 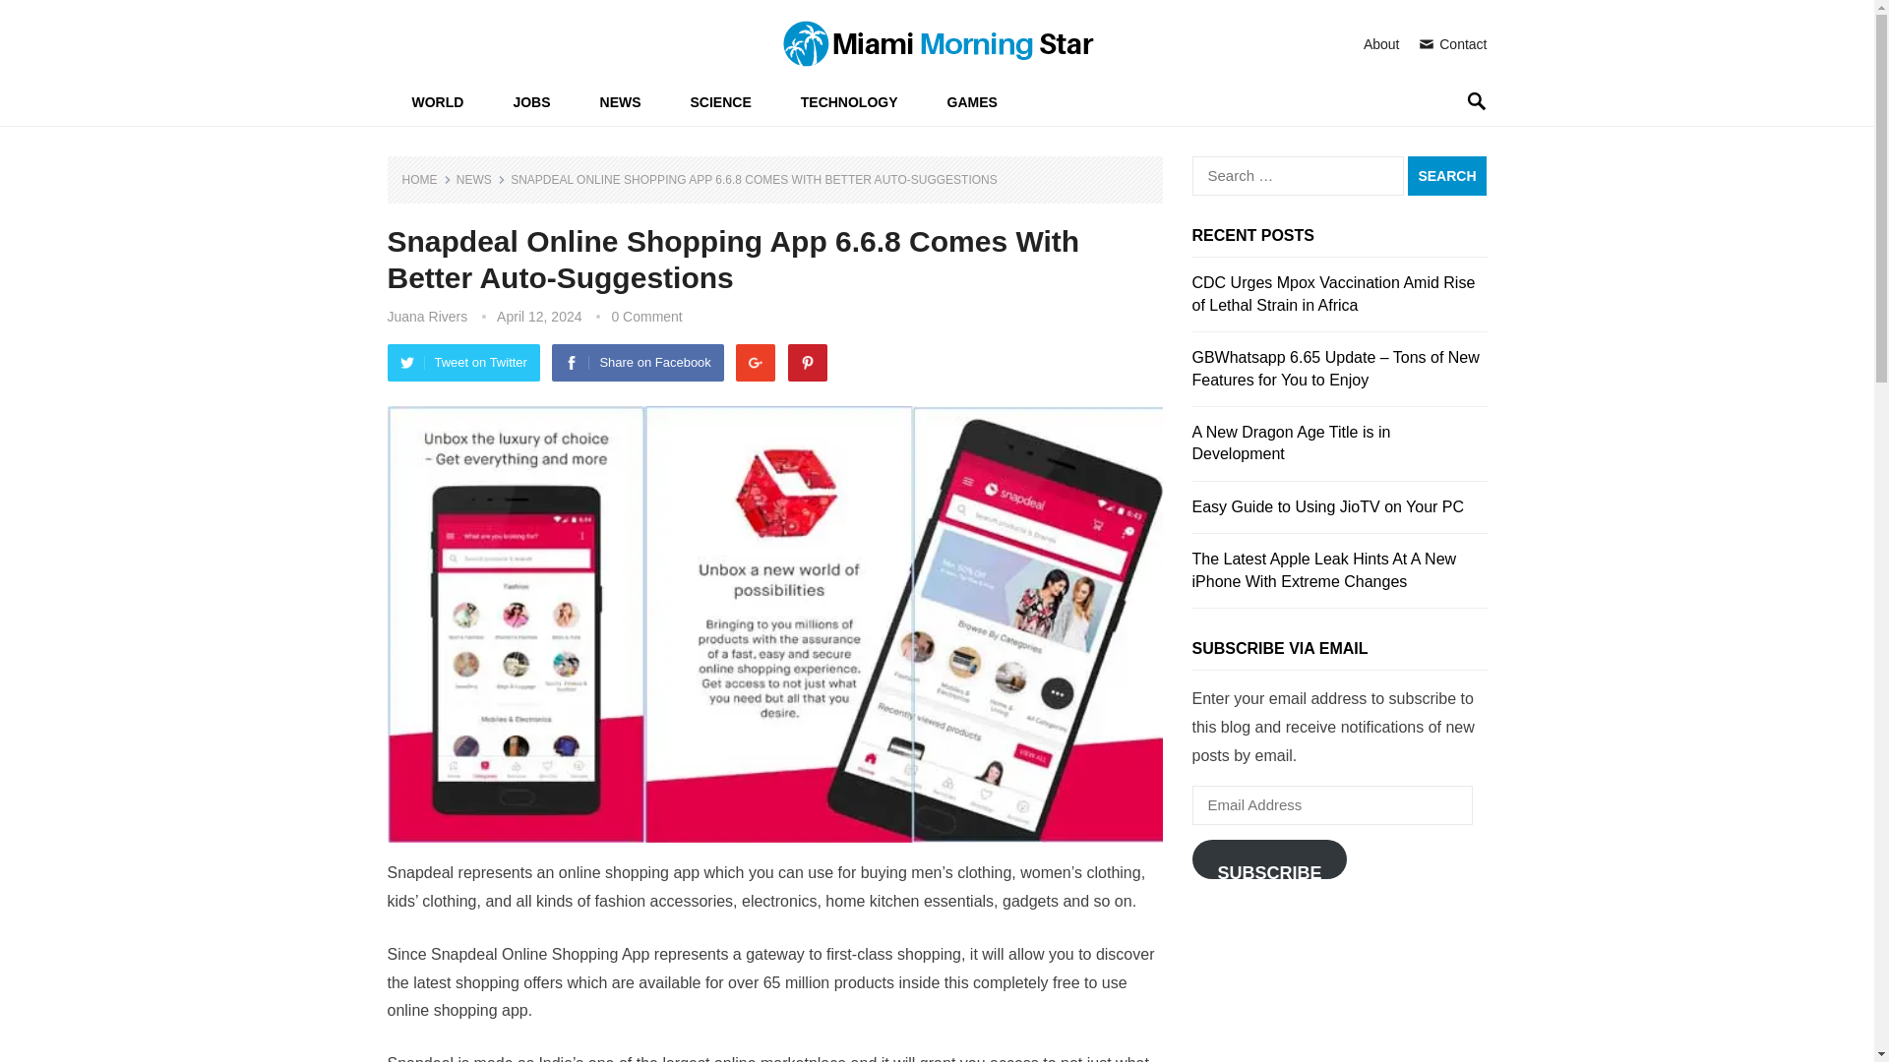 I want to click on JOBS, so click(x=530, y=102).